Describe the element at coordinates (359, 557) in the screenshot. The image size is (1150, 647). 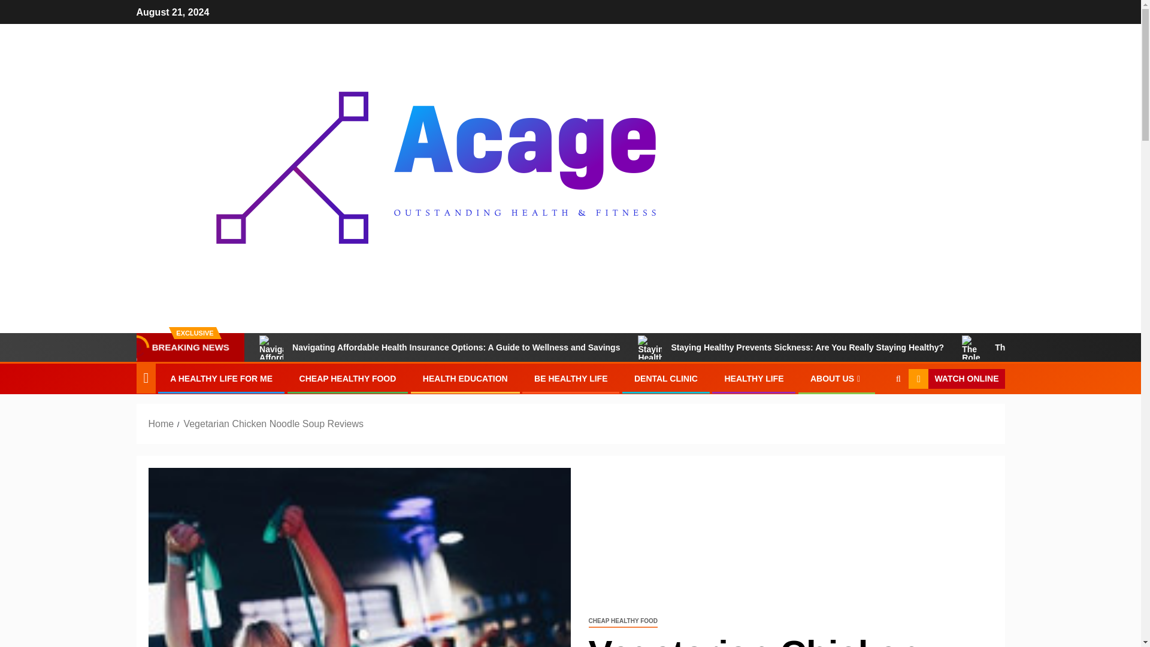
I see `Vegetarian Chicken Noodle Soup Reviews` at that location.